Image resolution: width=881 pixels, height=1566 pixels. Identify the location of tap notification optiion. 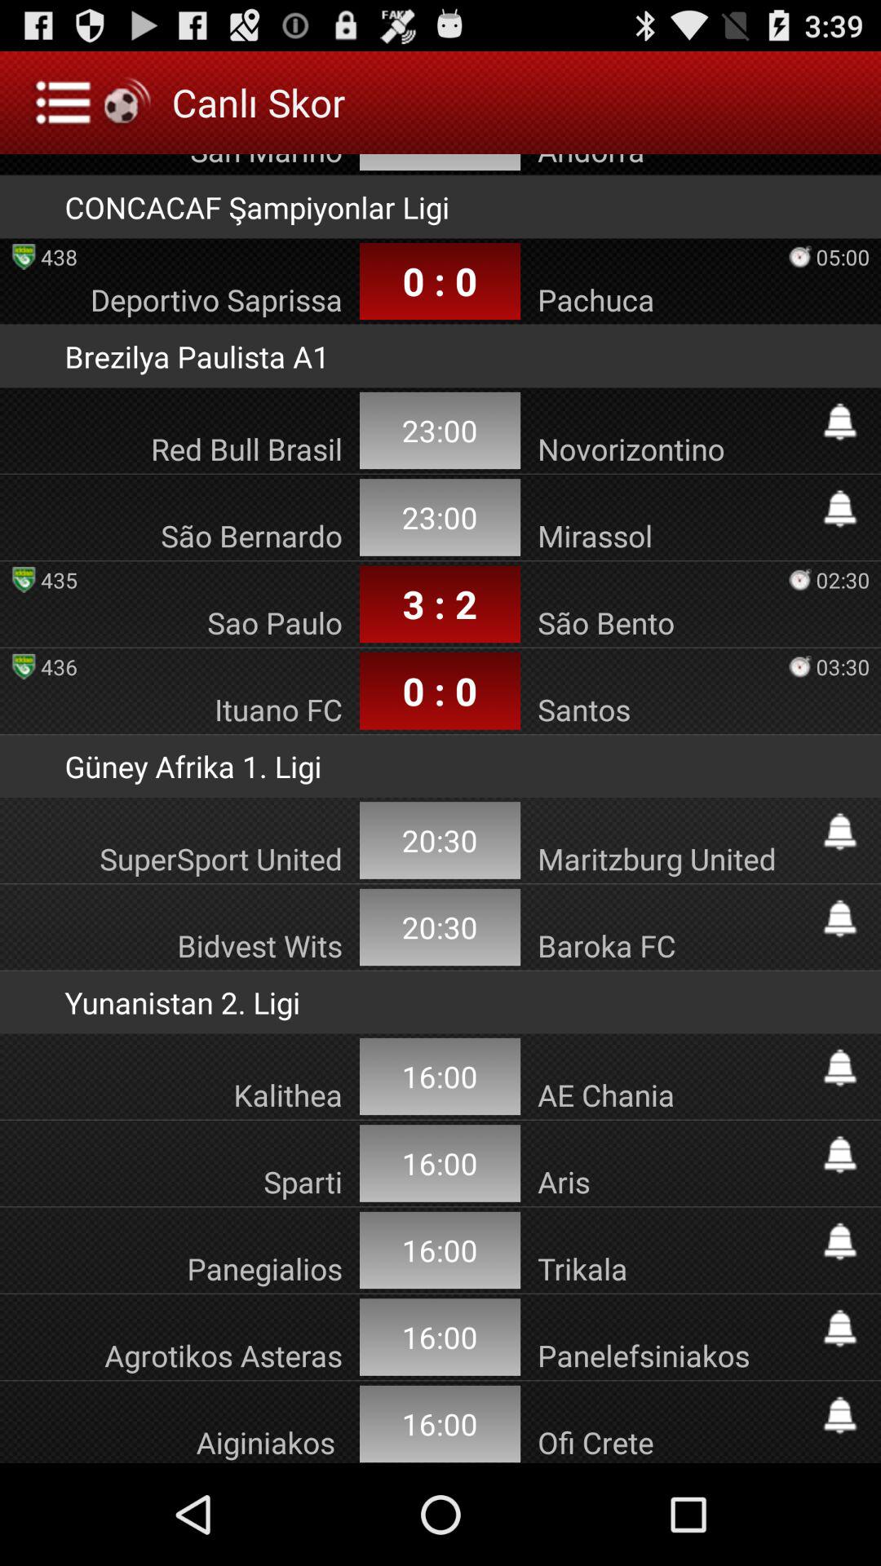
(840, 1155).